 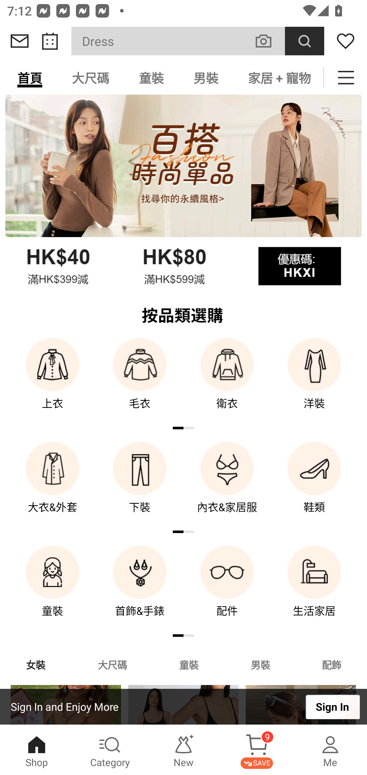 I want to click on 大尺碼, so click(x=112, y=664).